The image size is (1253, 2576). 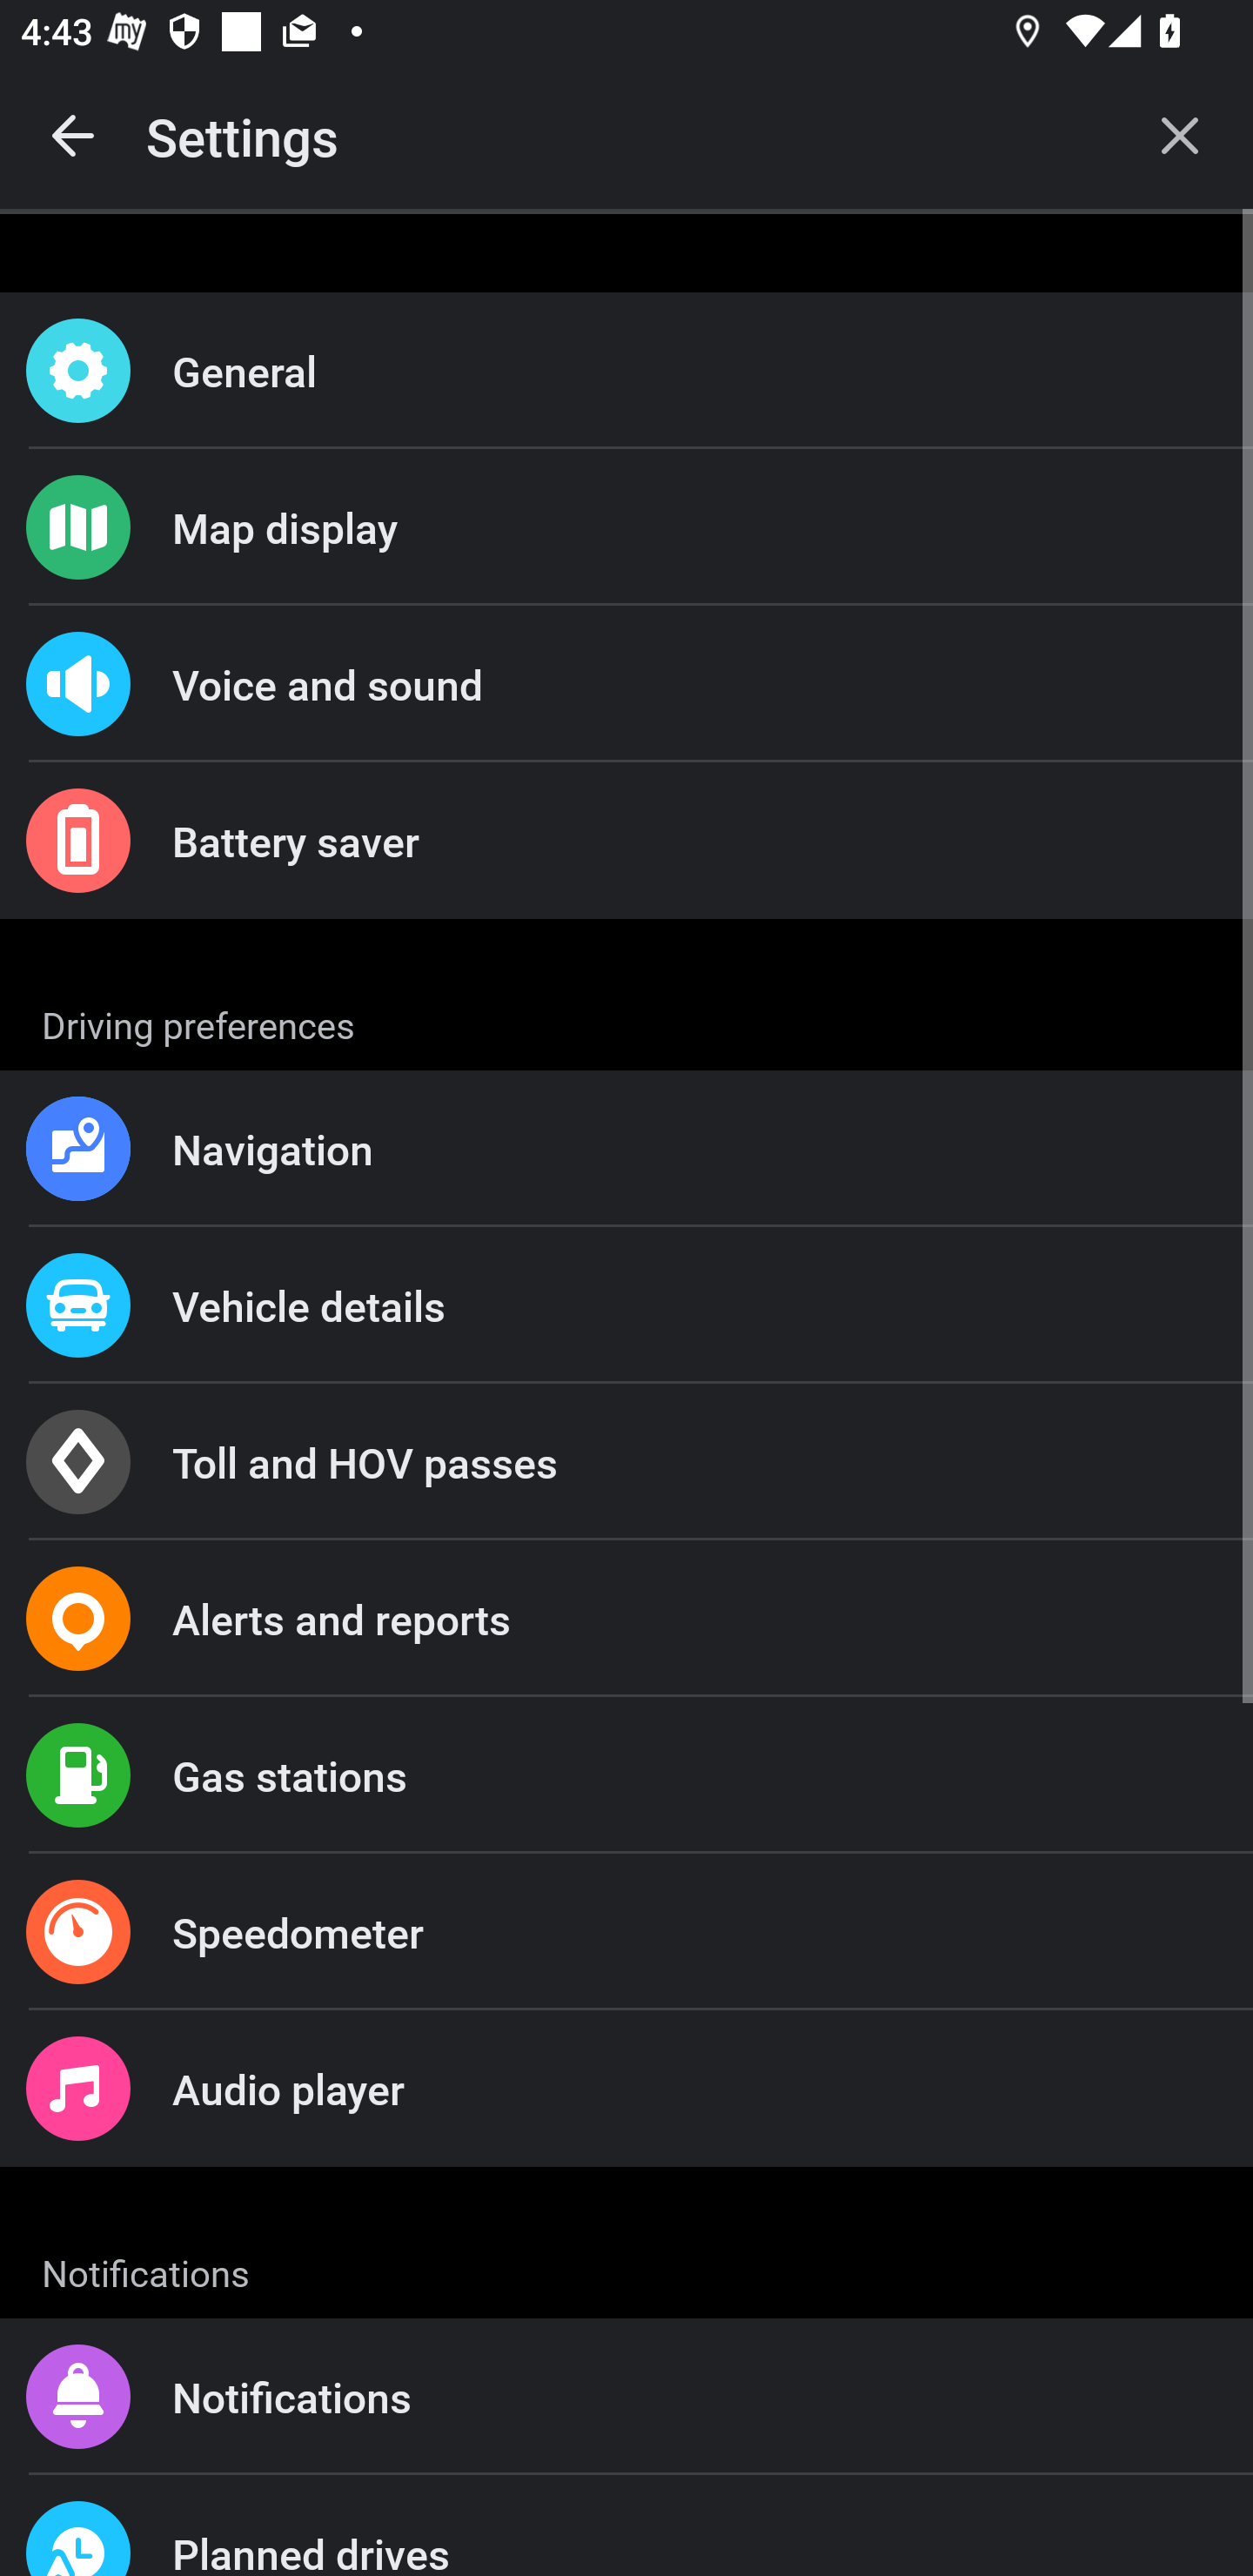 I want to click on Battery saver, so click(x=626, y=841).